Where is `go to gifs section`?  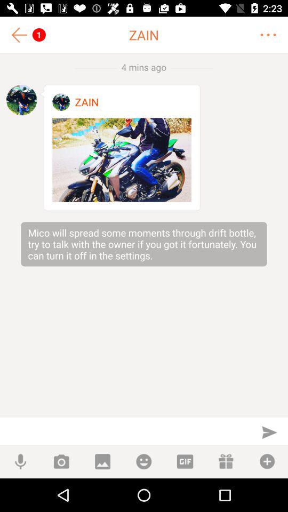 go to gifs section is located at coordinates (185, 462).